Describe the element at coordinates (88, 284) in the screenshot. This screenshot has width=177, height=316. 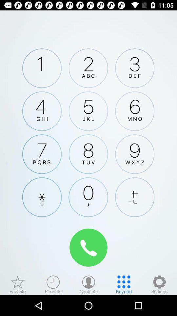
I see `view phone and messaging contacts` at that location.